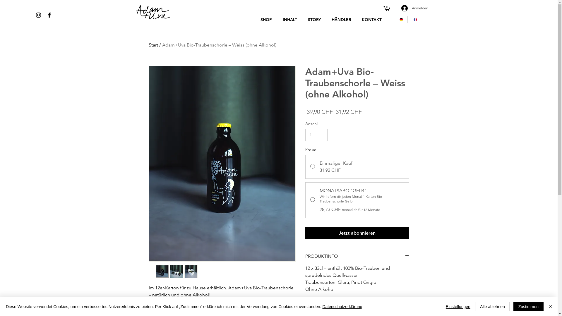 This screenshot has width=562, height=316. What do you see at coordinates (265, 19) in the screenshot?
I see `SHOP` at bounding box center [265, 19].